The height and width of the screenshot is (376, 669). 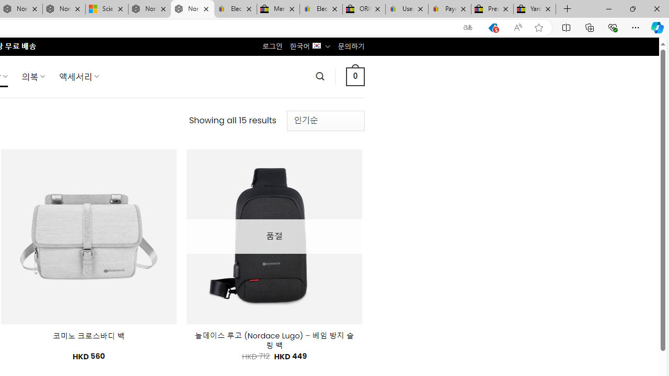 What do you see at coordinates (492, 9) in the screenshot?
I see `Press Room - eBay Inc.` at bounding box center [492, 9].